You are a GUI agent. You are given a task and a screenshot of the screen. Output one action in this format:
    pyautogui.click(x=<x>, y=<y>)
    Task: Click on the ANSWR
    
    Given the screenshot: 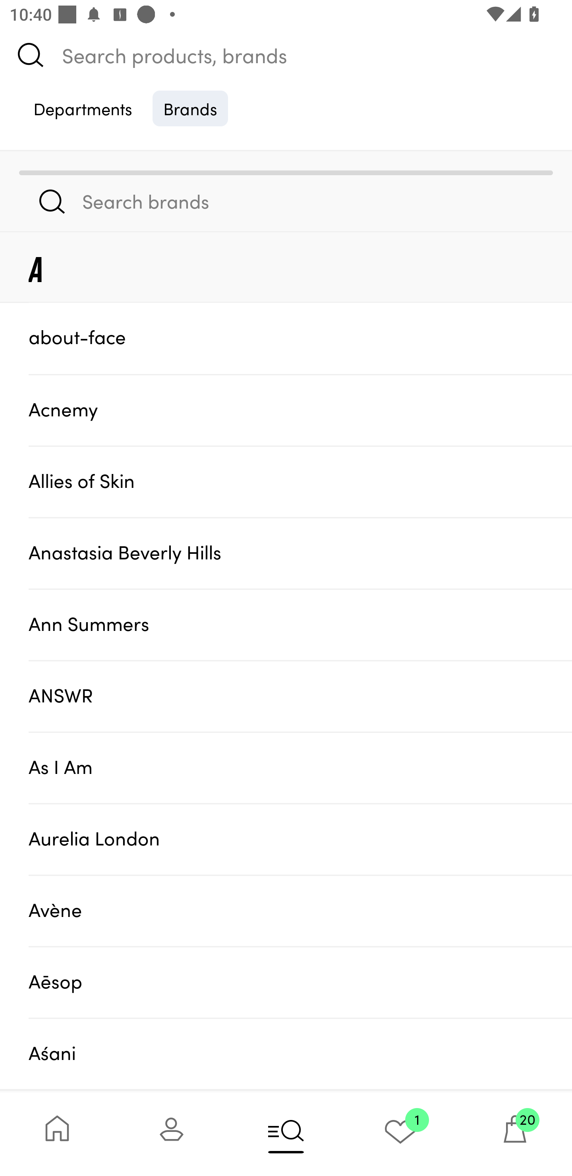 What is the action you would take?
    pyautogui.click(x=300, y=695)
    